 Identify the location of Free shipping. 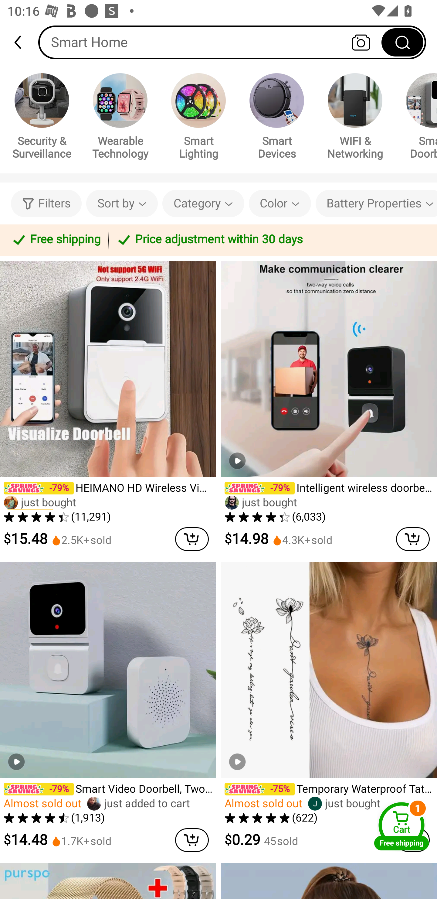
(56, 240).